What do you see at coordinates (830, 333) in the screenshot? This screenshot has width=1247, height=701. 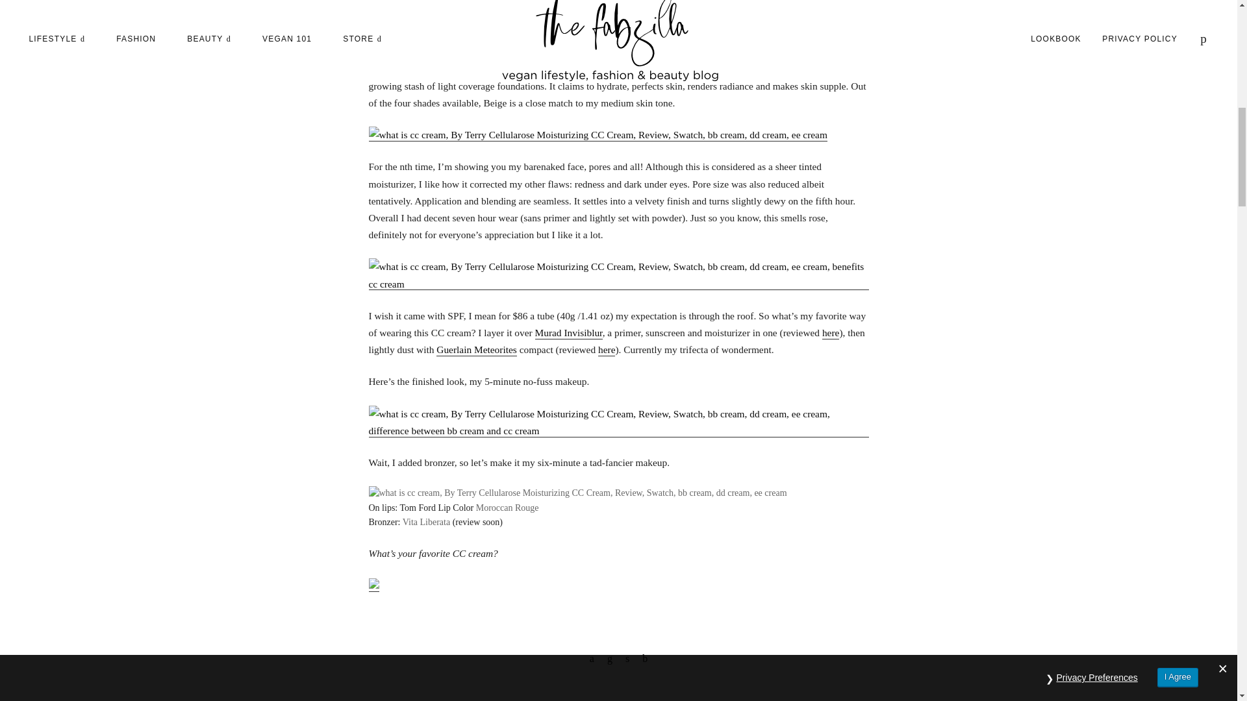 I see `here` at bounding box center [830, 333].